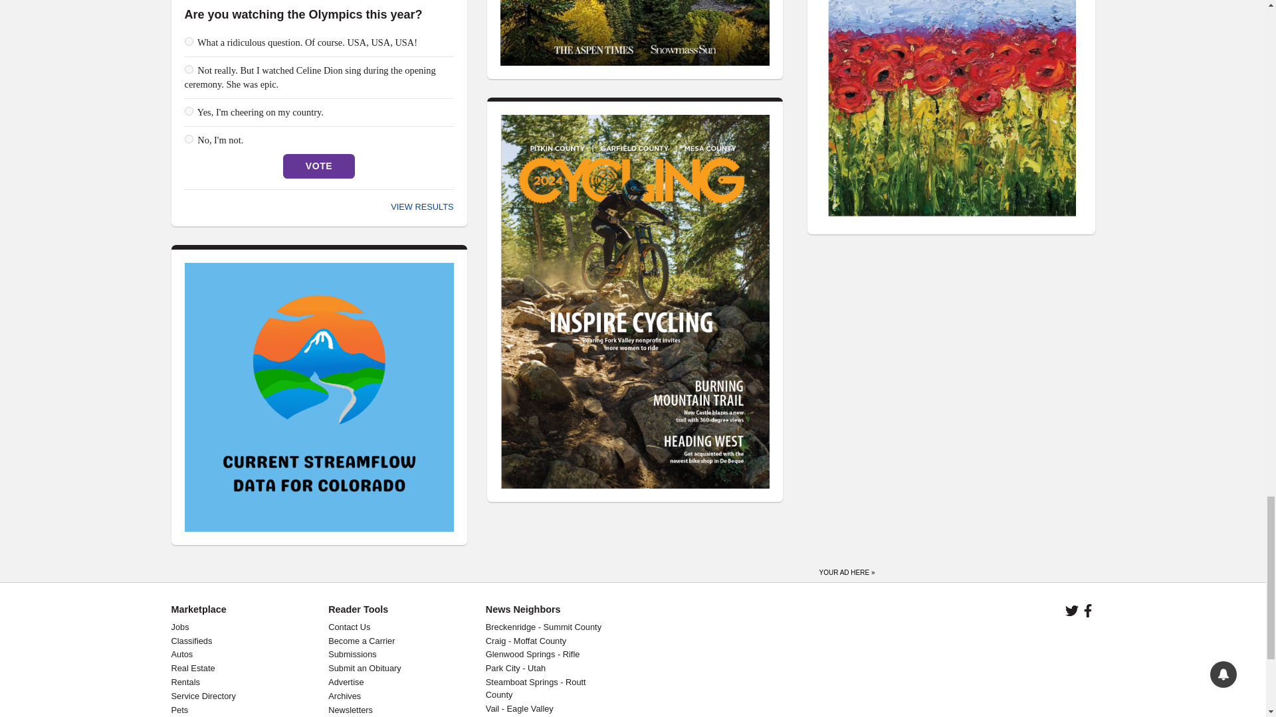 The height and width of the screenshot is (717, 1276). Describe the element at coordinates (319, 166) in the screenshot. I see `   Vote   ` at that location.